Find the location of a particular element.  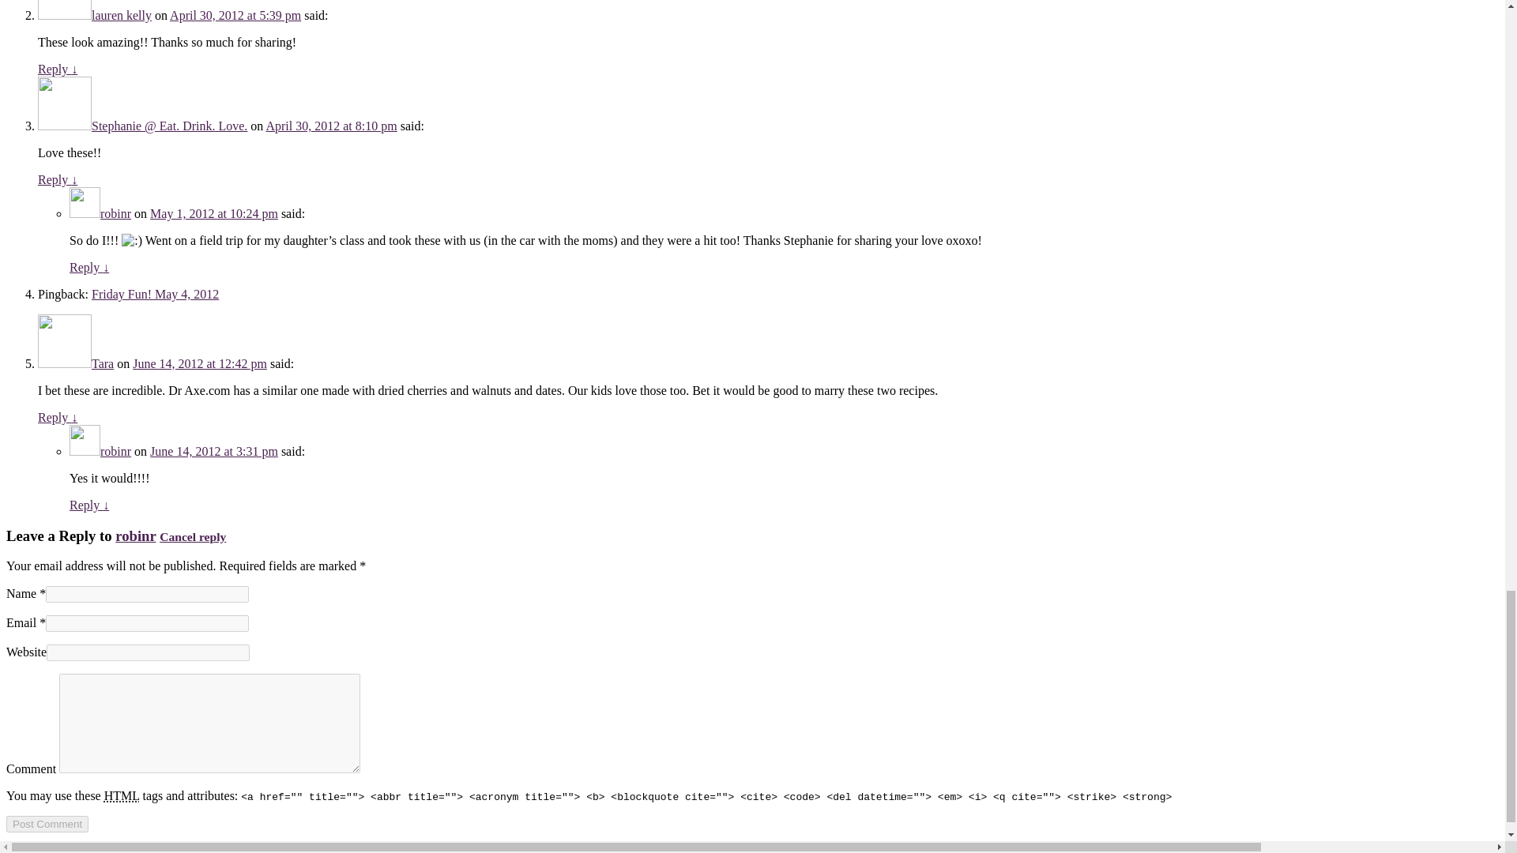

robinr is located at coordinates (115, 213).